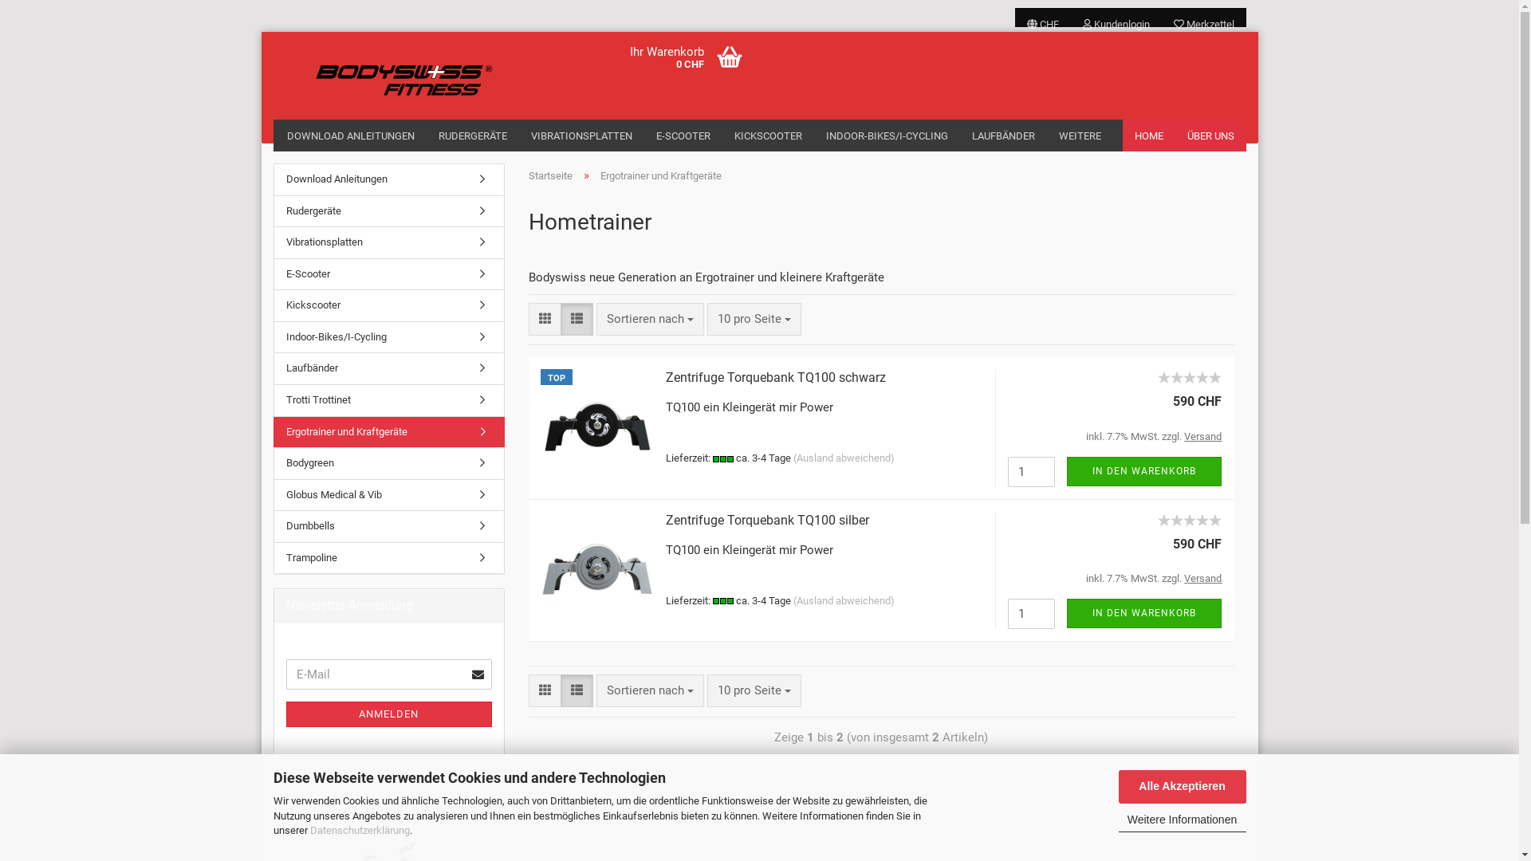 This screenshot has height=861, width=1531. I want to click on Vibrationsplatten, so click(389, 242).